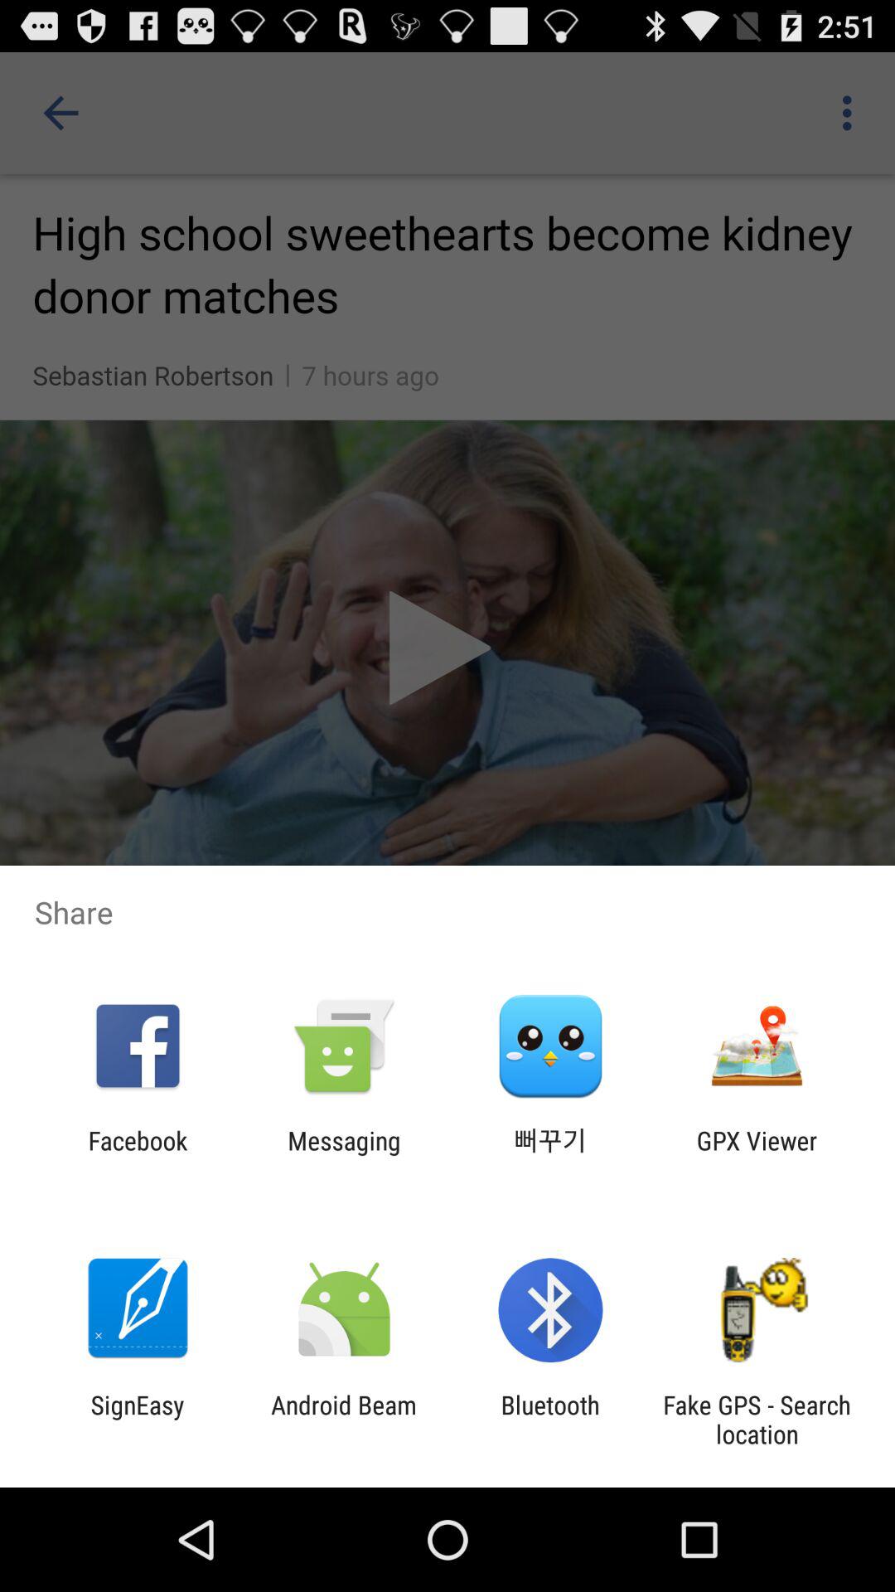 The width and height of the screenshot is (895, 1592). I want to click on flip until messaging, so click(344, 1155).